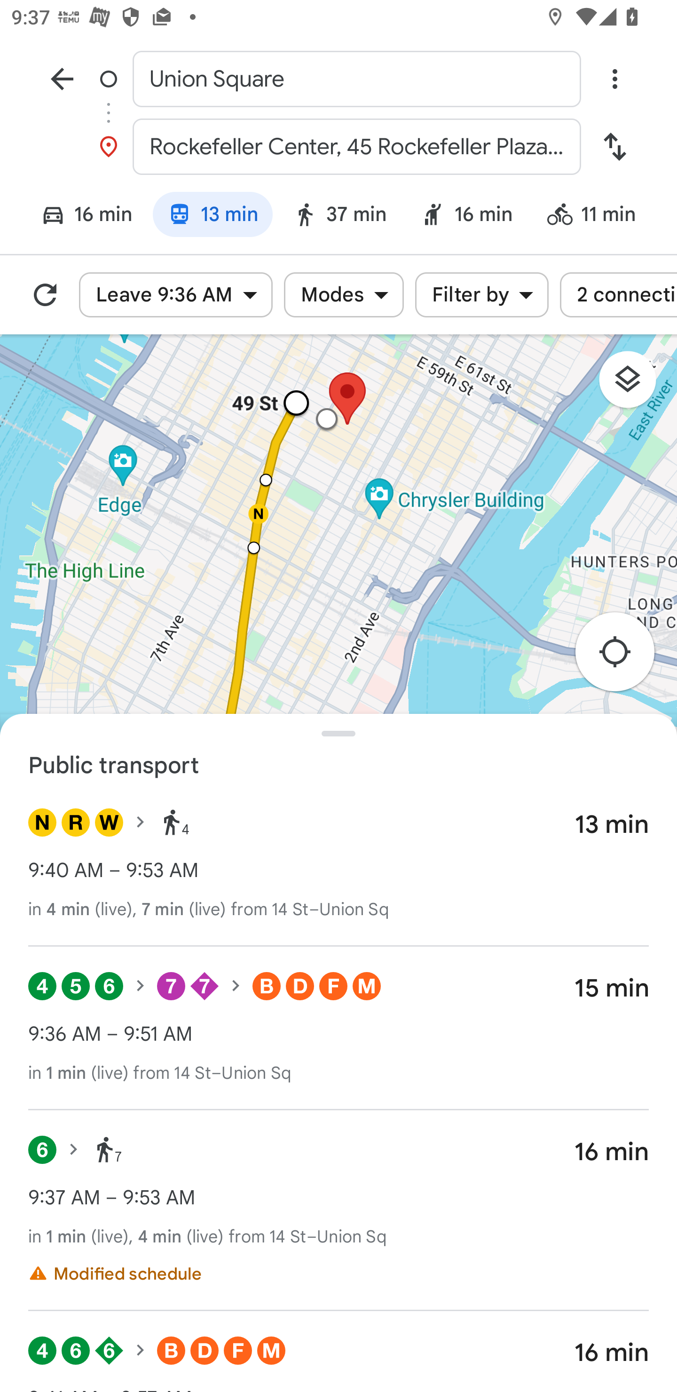 The height and width of the screenshot is (1392, 677). I want to click on Overflow menu, so click(614, 78).